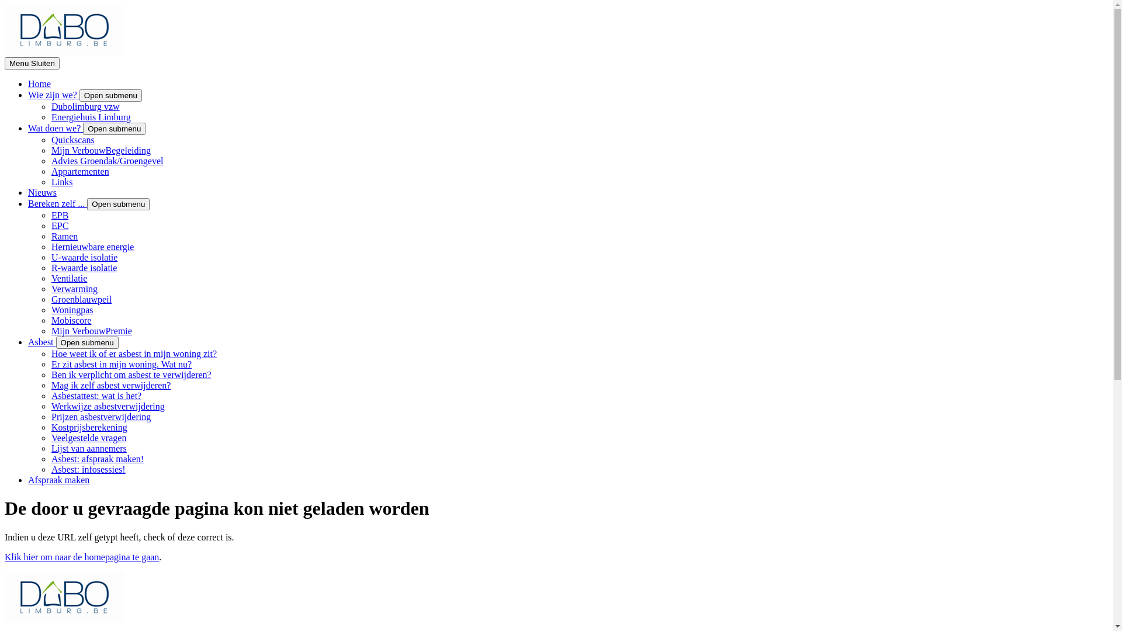  What do you see at coordinates (62, 182) in the screenshot?
I see `Links` at bounding box center [62, 182].